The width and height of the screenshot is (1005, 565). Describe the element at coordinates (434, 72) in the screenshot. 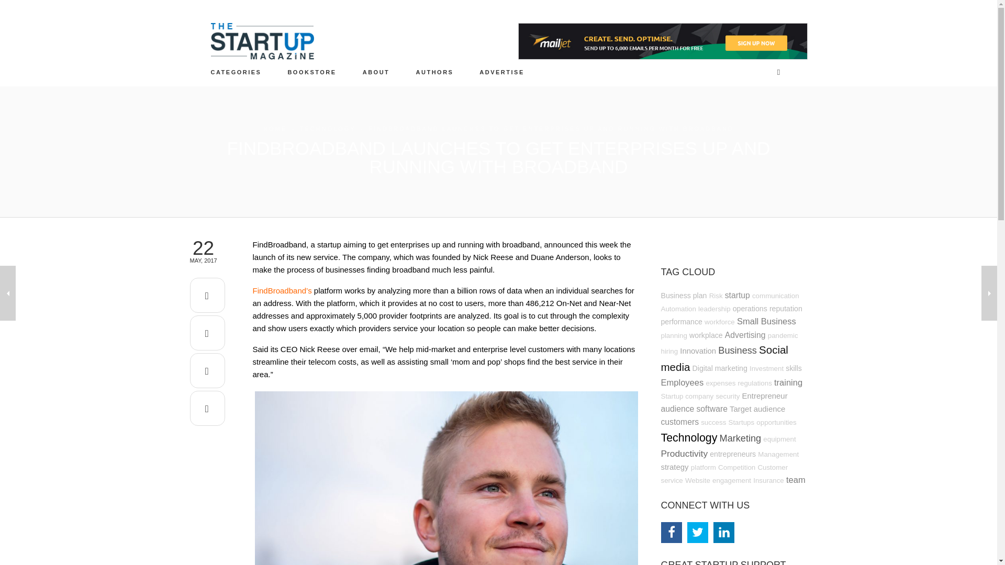

I see `AUTHORS` at that location.